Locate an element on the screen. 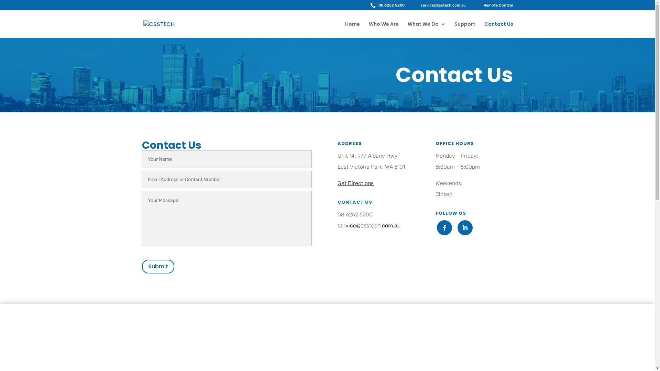 The height and width of the screenshot is (371, 660). Support is located at coordinates (465, 30).